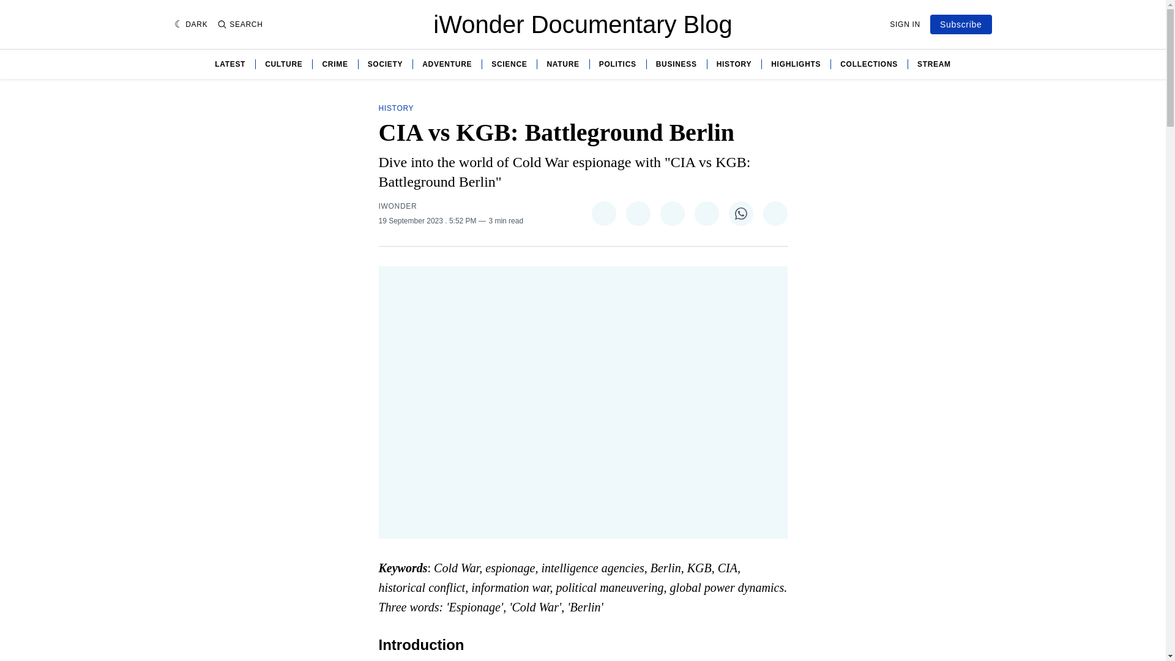  What do you see at coordinates (671, 214) in the screenshot?
I see `Share on Pinterest` at bounding box center [671, 214].